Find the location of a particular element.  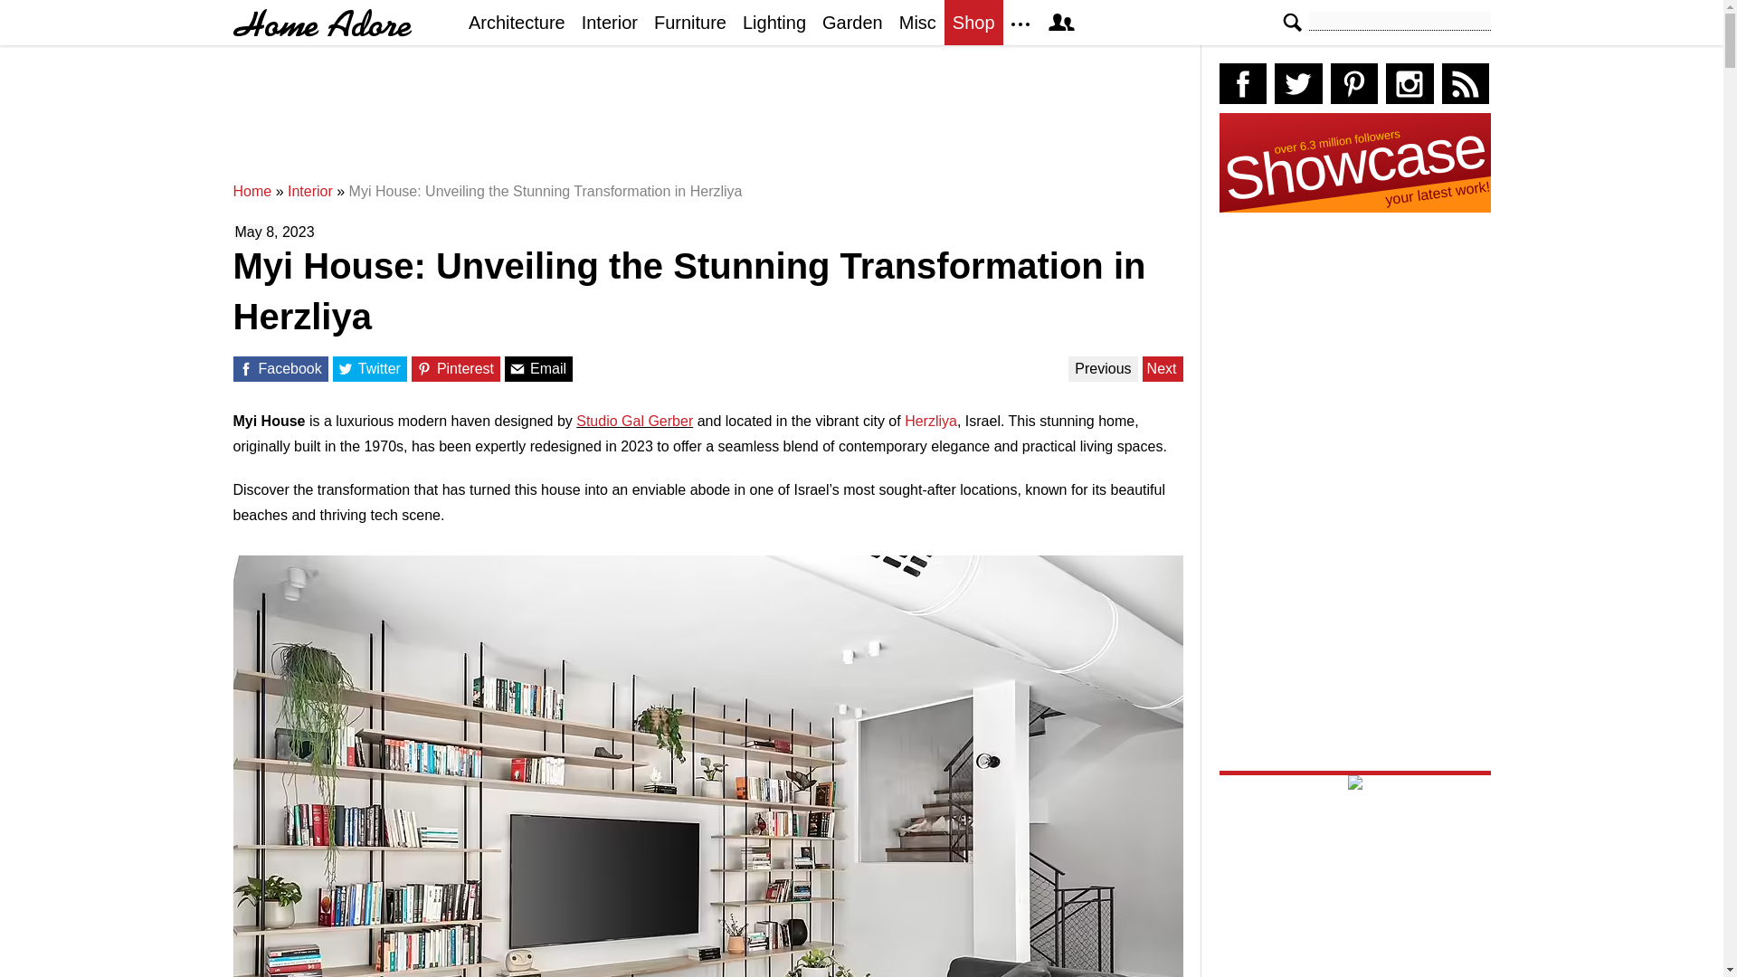

Furniture is located at coordinates (690, 22).